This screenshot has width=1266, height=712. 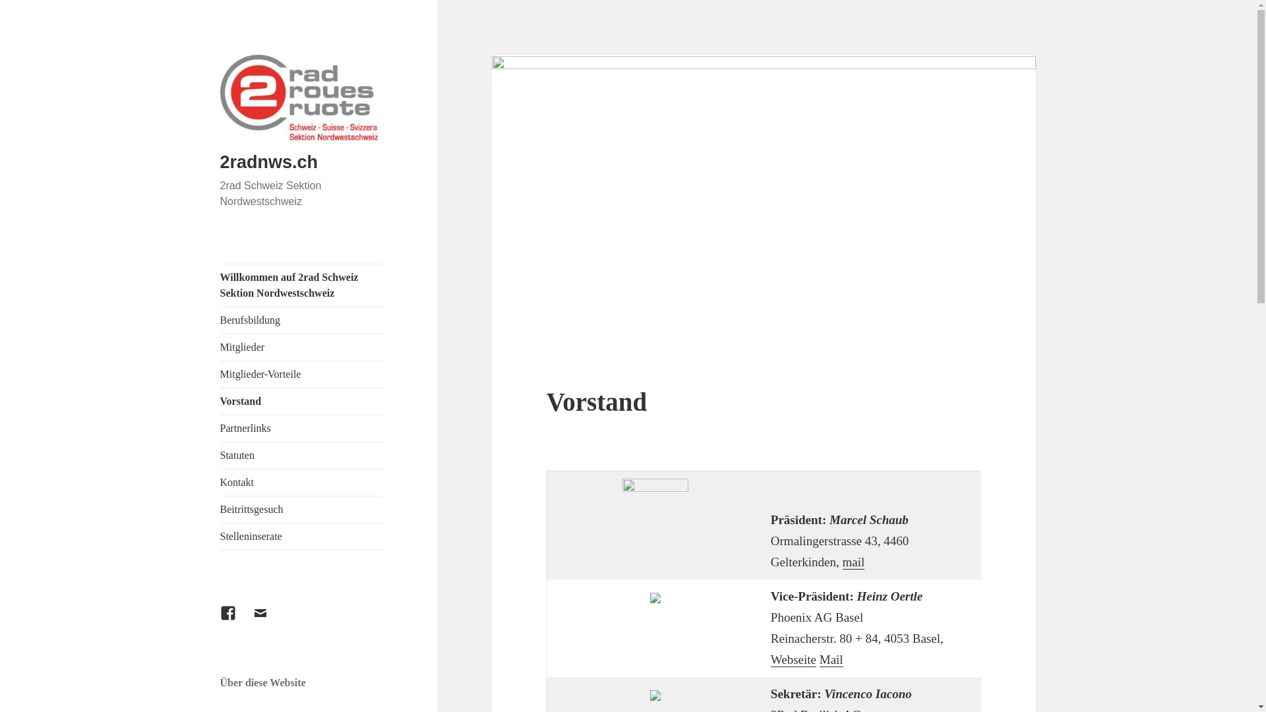 I want to click on Stelleninserate, so click(x=302, y=537).